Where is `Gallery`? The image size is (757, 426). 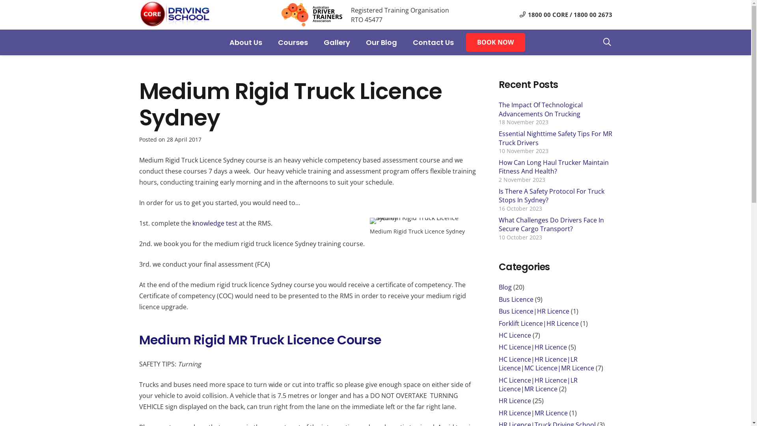 Gallery is located at coordinates (337, 43).